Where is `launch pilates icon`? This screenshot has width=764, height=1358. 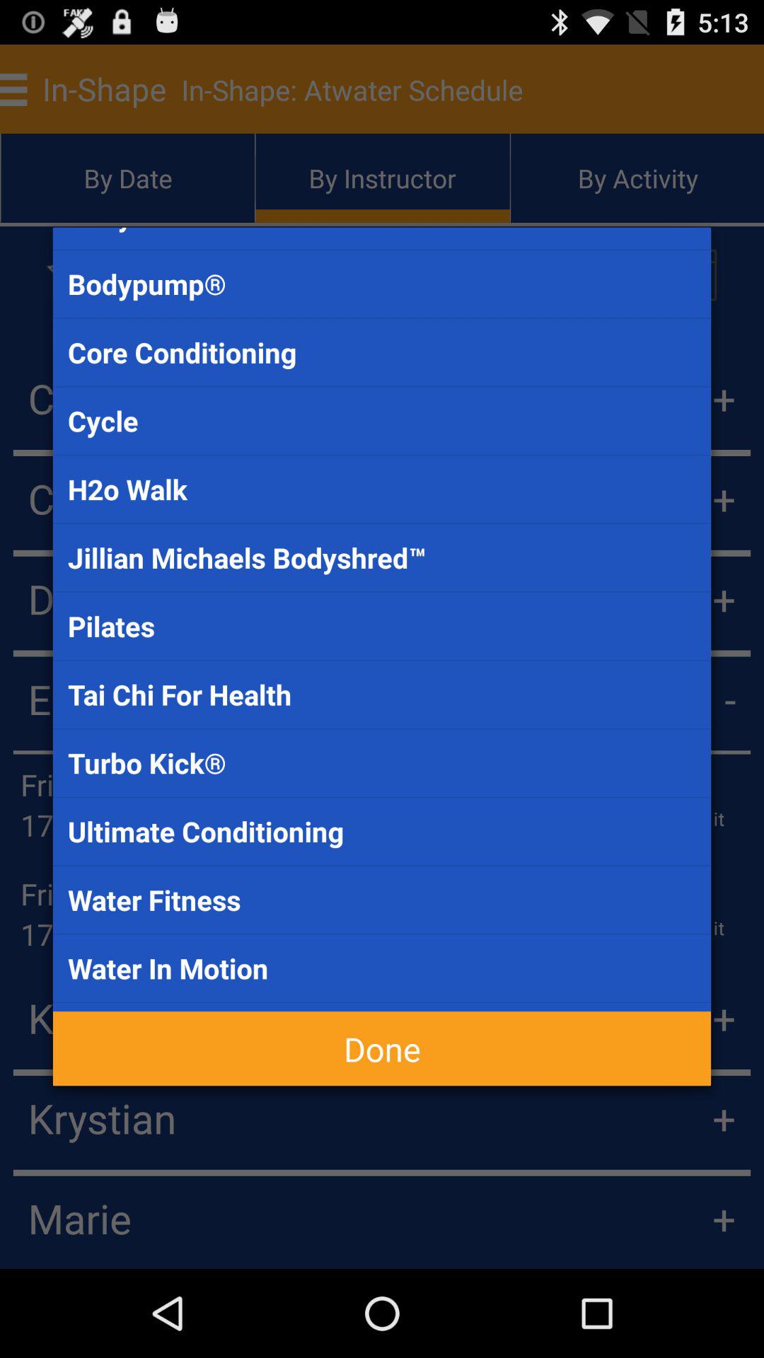
launch pilates icon is located at coordinates (382, 626).